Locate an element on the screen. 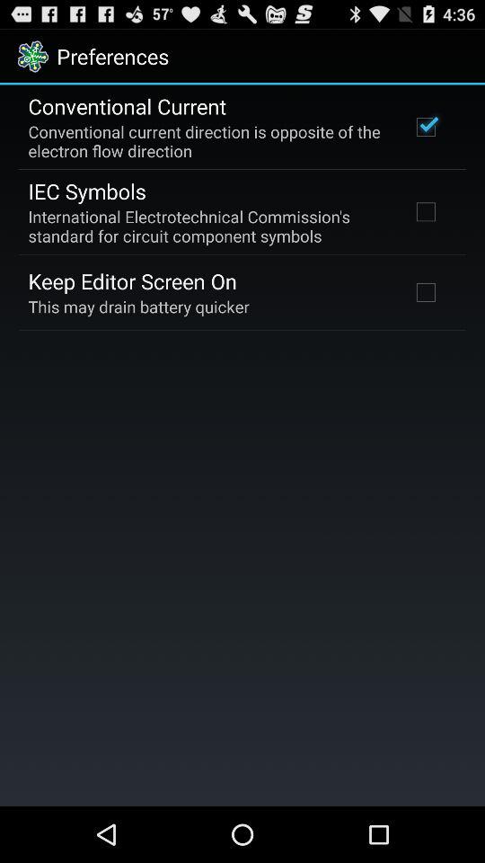 Image resolution: width=485 pixels, height=863 pixels. turn off the app below keep editor screen is located at coordinates (138, 306).